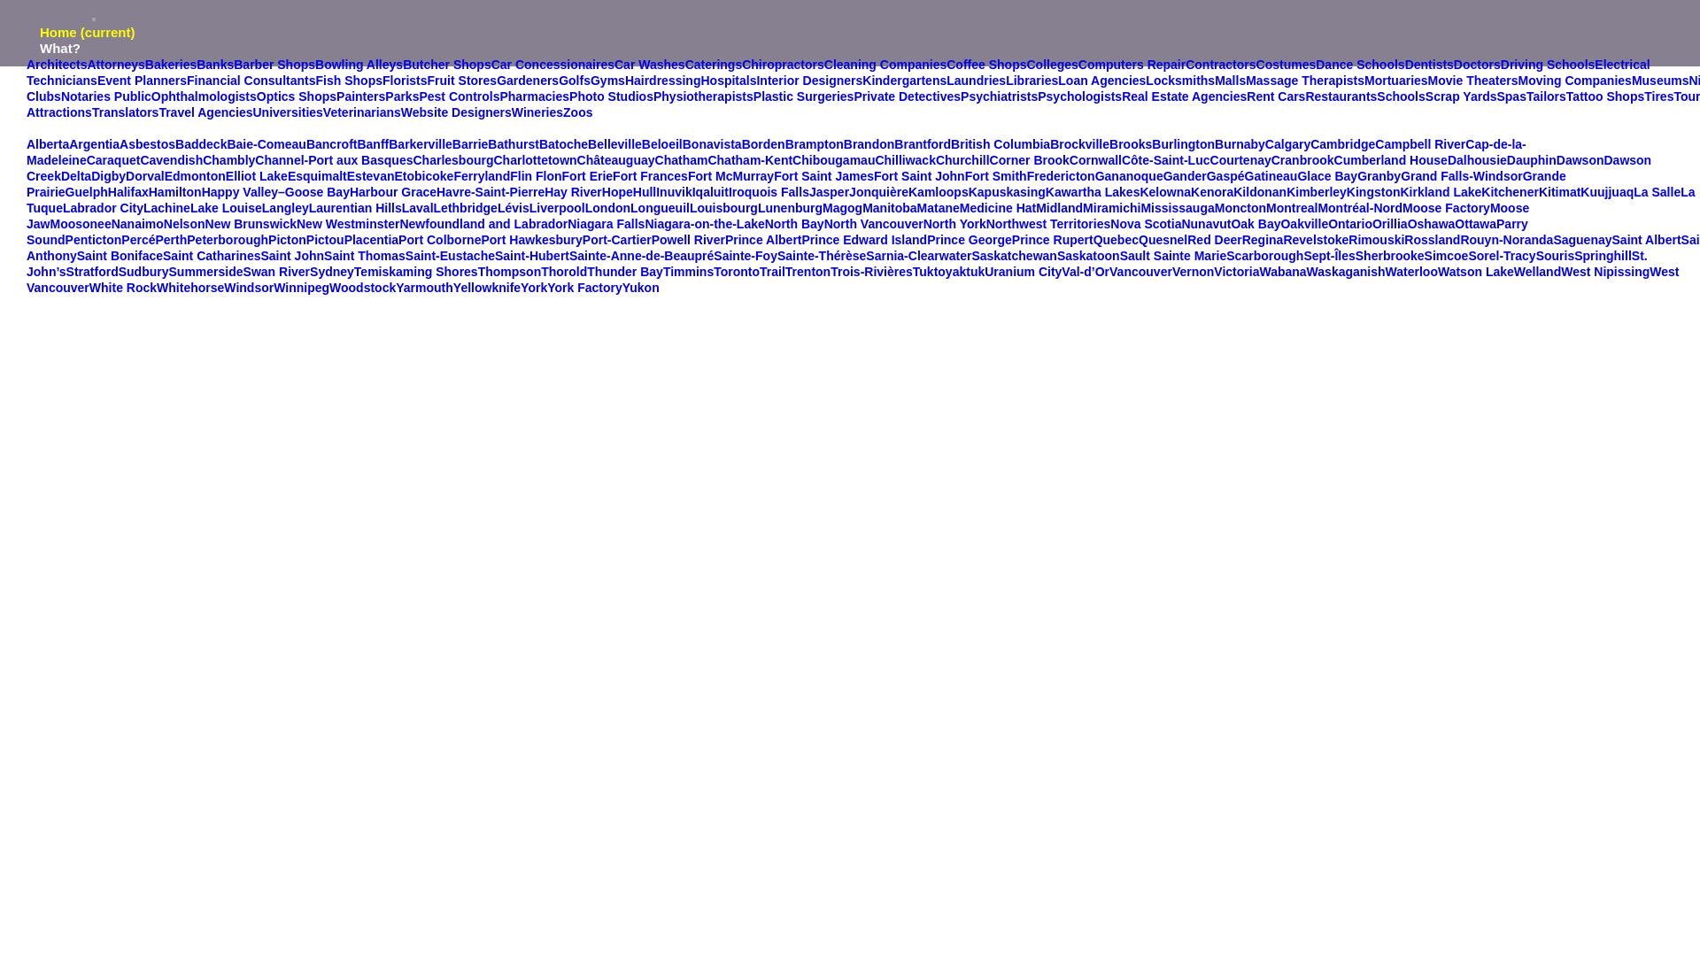 Image resolution: width=1700 pixels, height=956 pixels. What do you see at coordinates (215, 64) in the screenshot?
I see `Banks` at bounding box center [215, 64].